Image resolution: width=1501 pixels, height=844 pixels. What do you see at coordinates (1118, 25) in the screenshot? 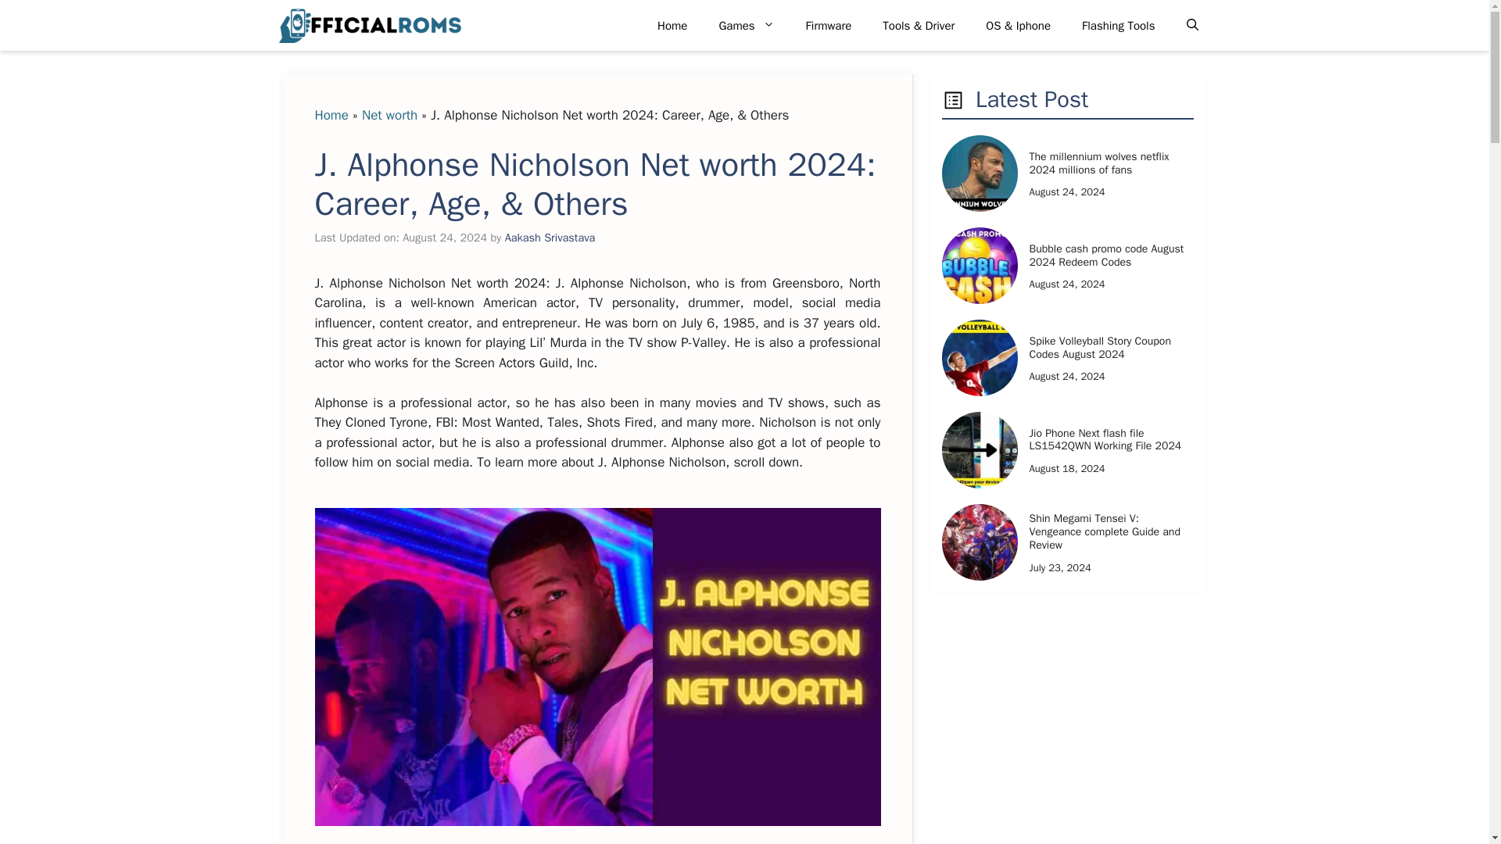
I see `Flashing Tools` at bounding box center [1118, 25].